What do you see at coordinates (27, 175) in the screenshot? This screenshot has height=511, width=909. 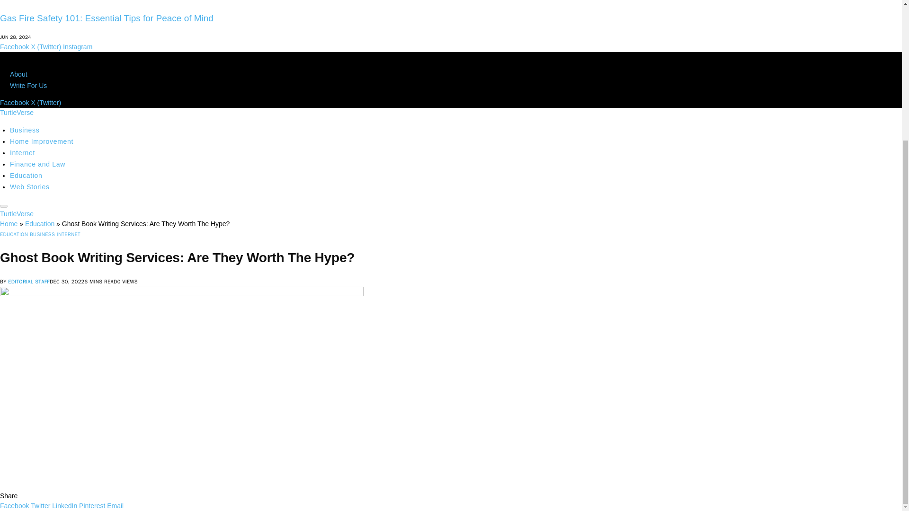 I see `Education` at bounding box center [27, 175].